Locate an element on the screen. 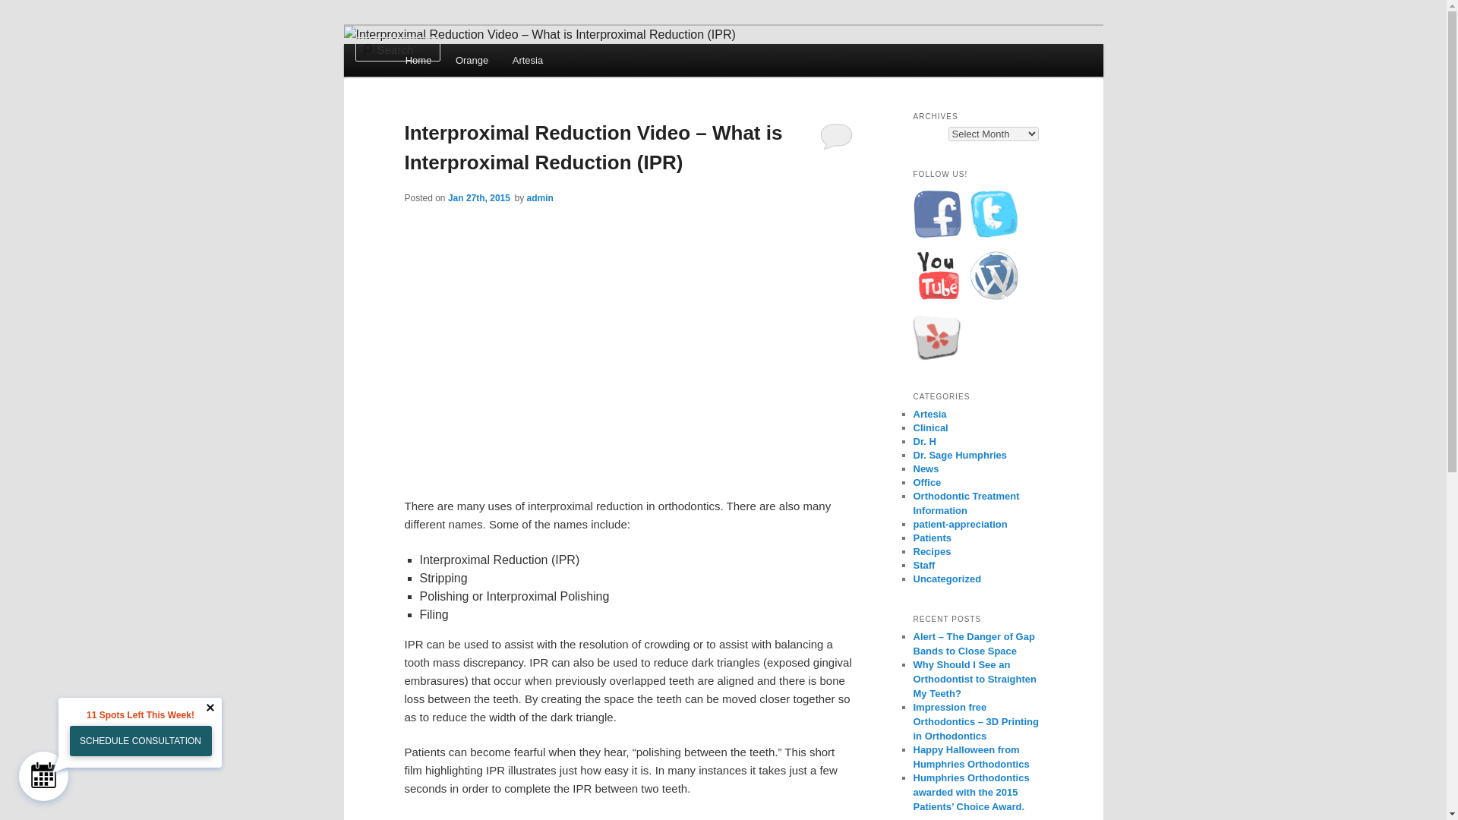 The image size is (1458, 820). Recipes is located at coordinates (931, 551).